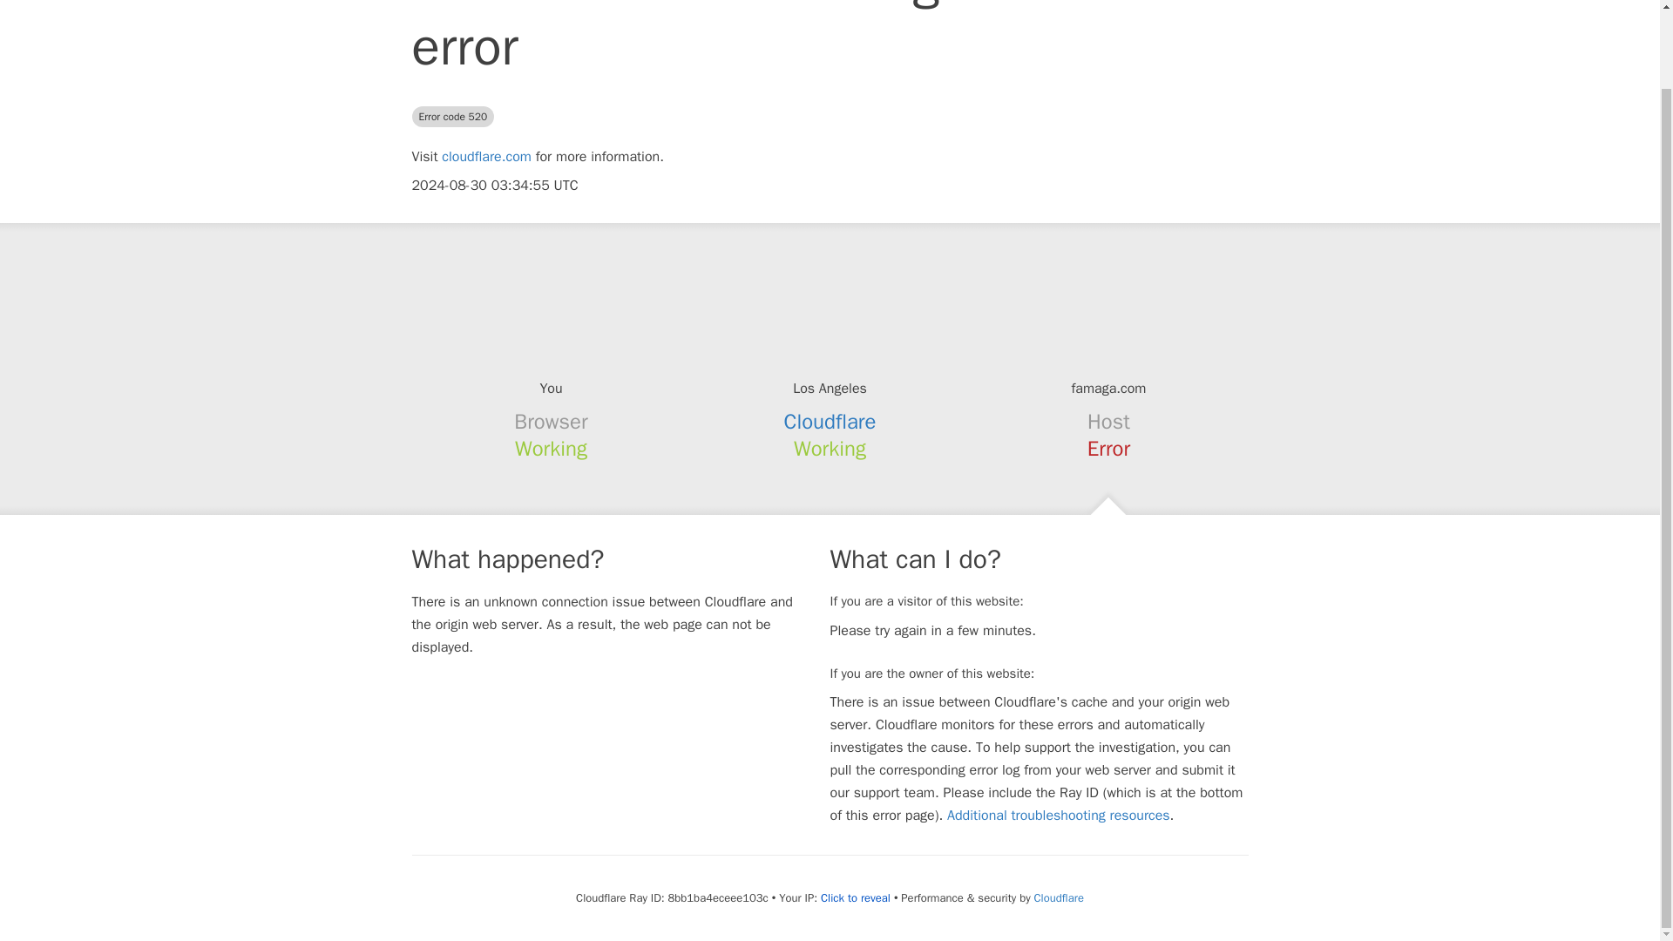 This screenshot has height=941, width=1673. Describe the element at coordinates (1059, 897) in the screenshot. I see `Cloudflare` at that location.